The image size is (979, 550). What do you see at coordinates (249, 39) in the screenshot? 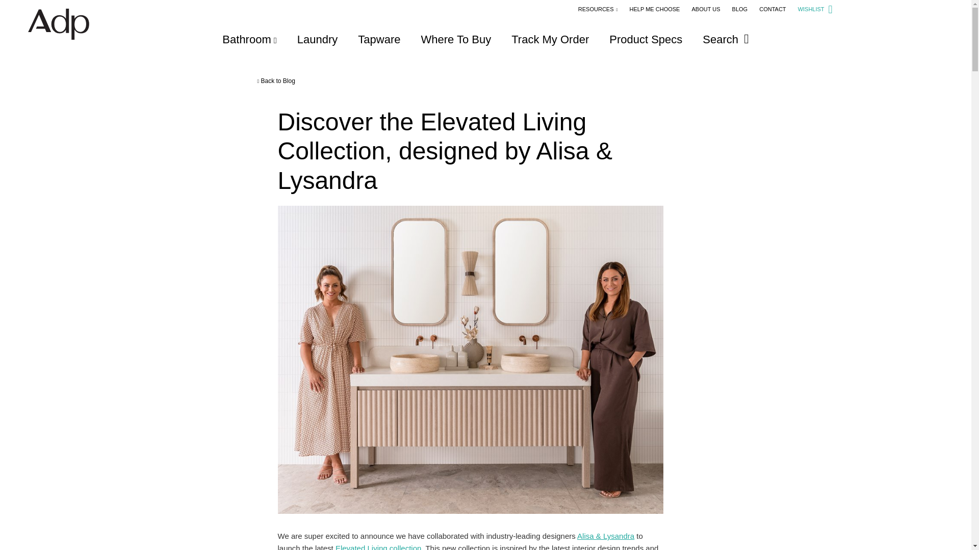
I see `Bathroom` at bounding box center [249, 39].